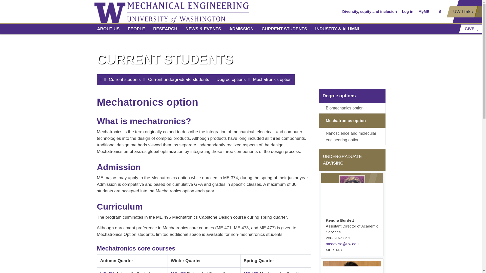 This screenshot has height=273, width=486. I want to click on Mechanical Engineering, so click(188, 12).